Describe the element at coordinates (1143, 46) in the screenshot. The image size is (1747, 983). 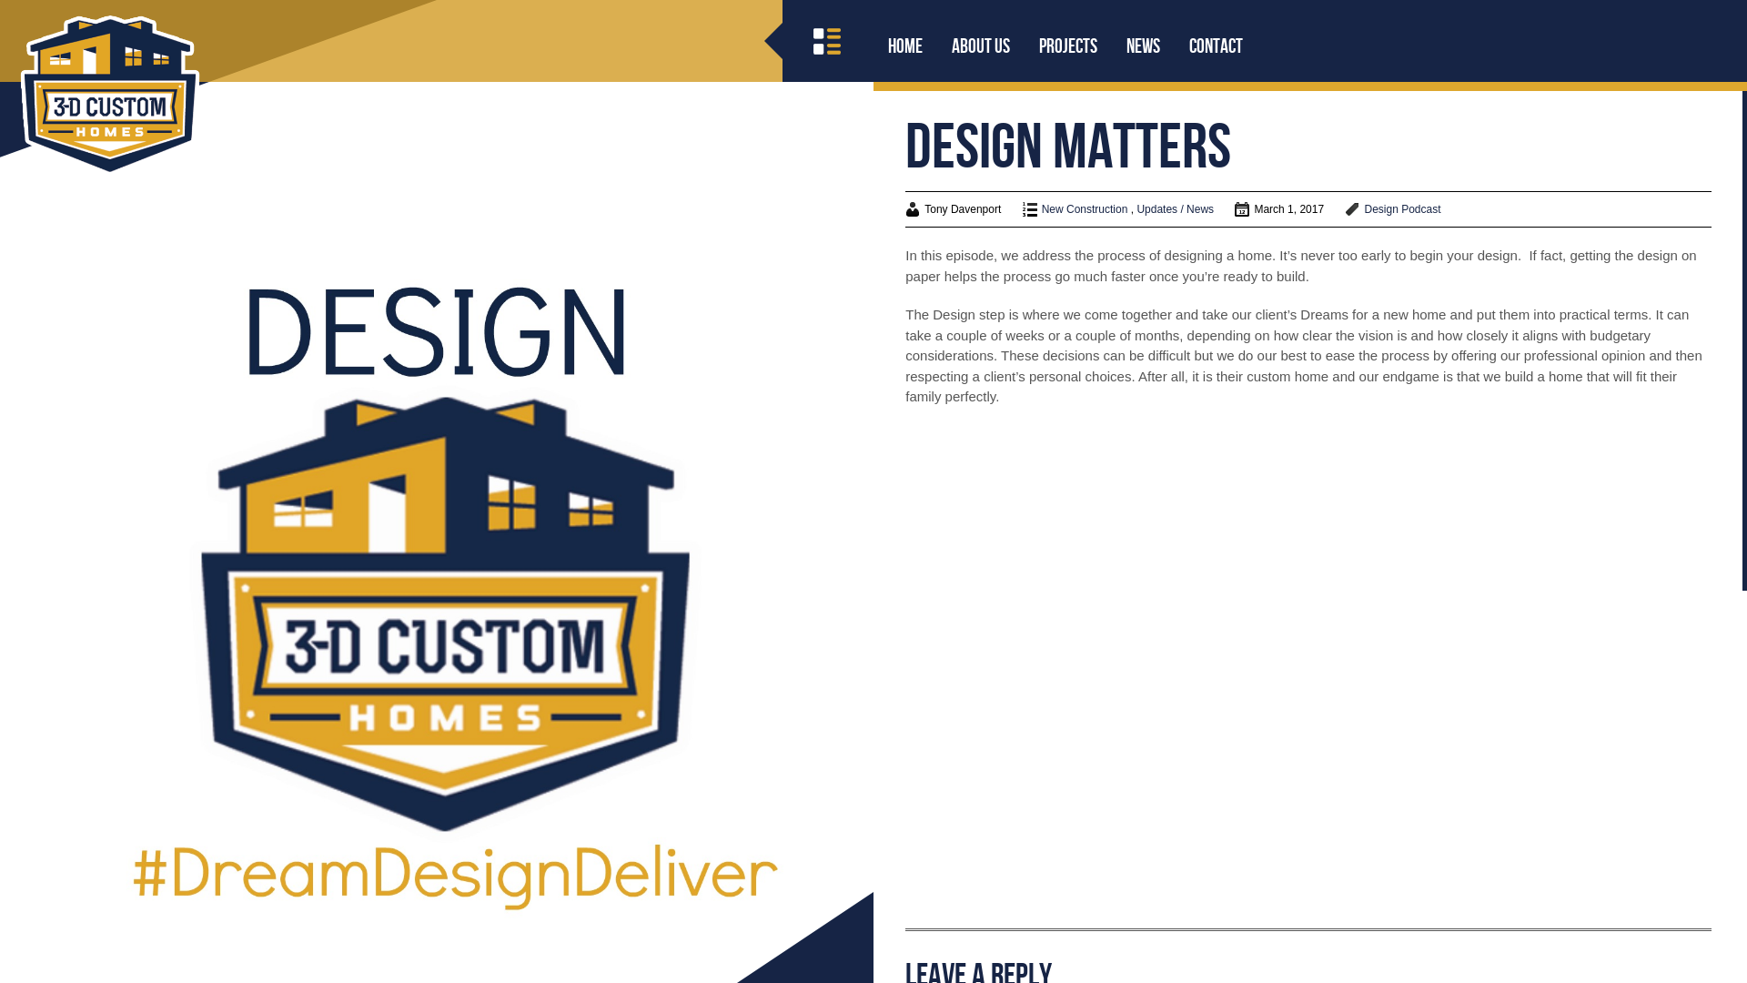
I see `News` at that location.